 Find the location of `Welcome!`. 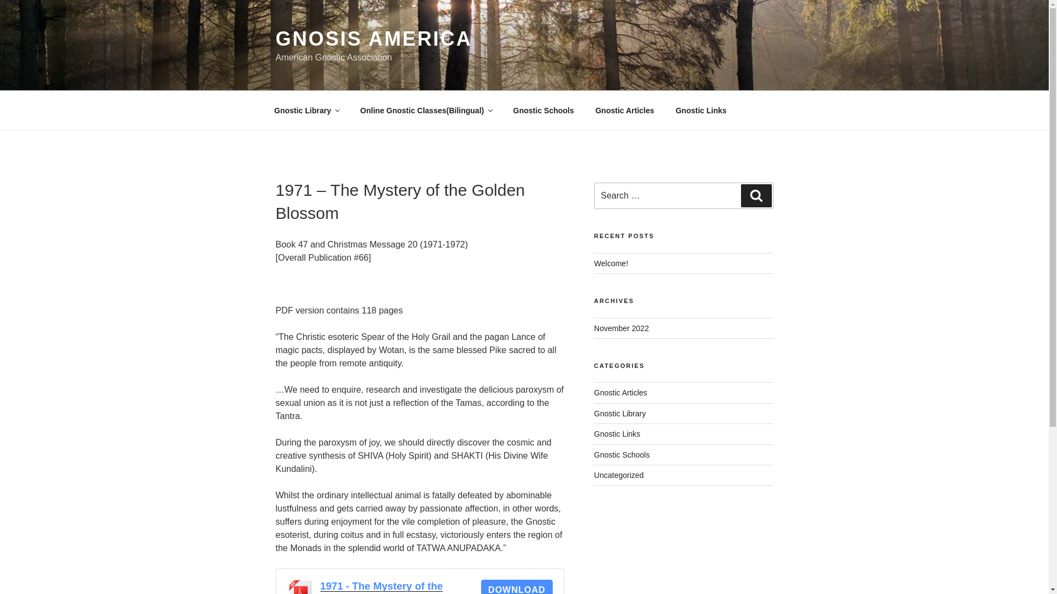

Welcome! is located at coordinates (611, 263).